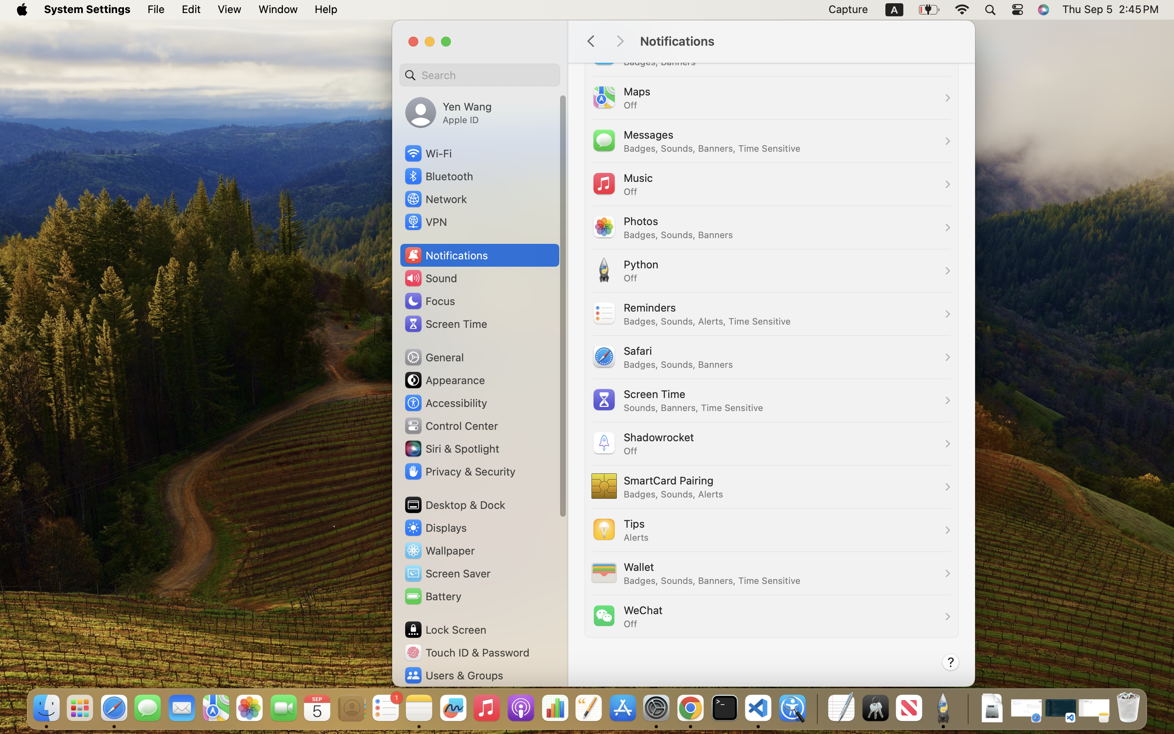  Describe the element at coordinates (425, 222) in the screenshot. I see `VPN` at that location.